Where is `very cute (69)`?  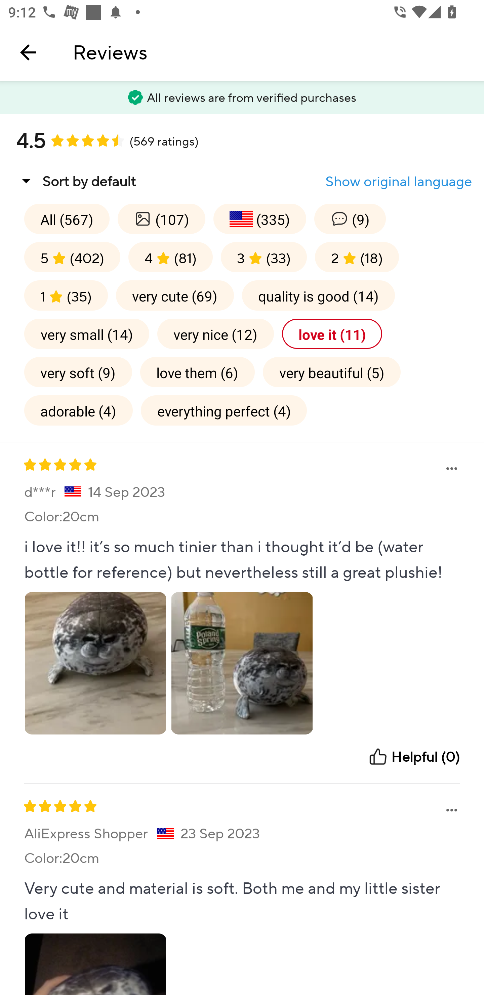 very cute (69) is located at coordinates (175, 295).